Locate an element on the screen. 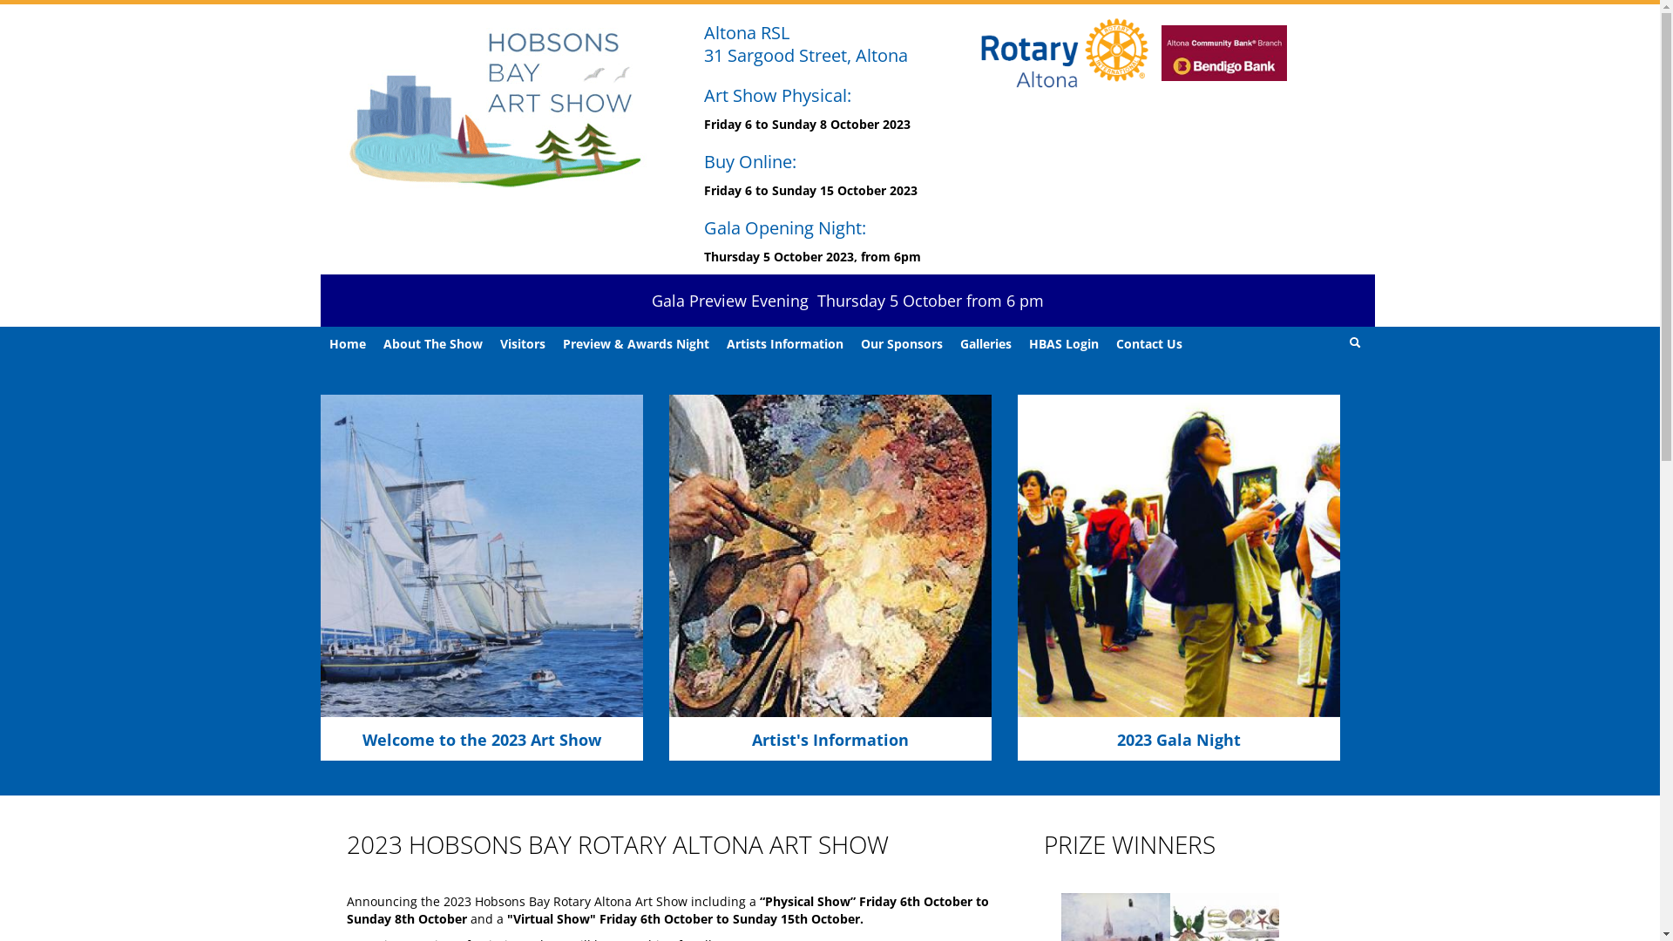 Image resolution: width=1673 pixels, height=941 pixels. 2023 Gala Night is located at coordinates (1179, 740).